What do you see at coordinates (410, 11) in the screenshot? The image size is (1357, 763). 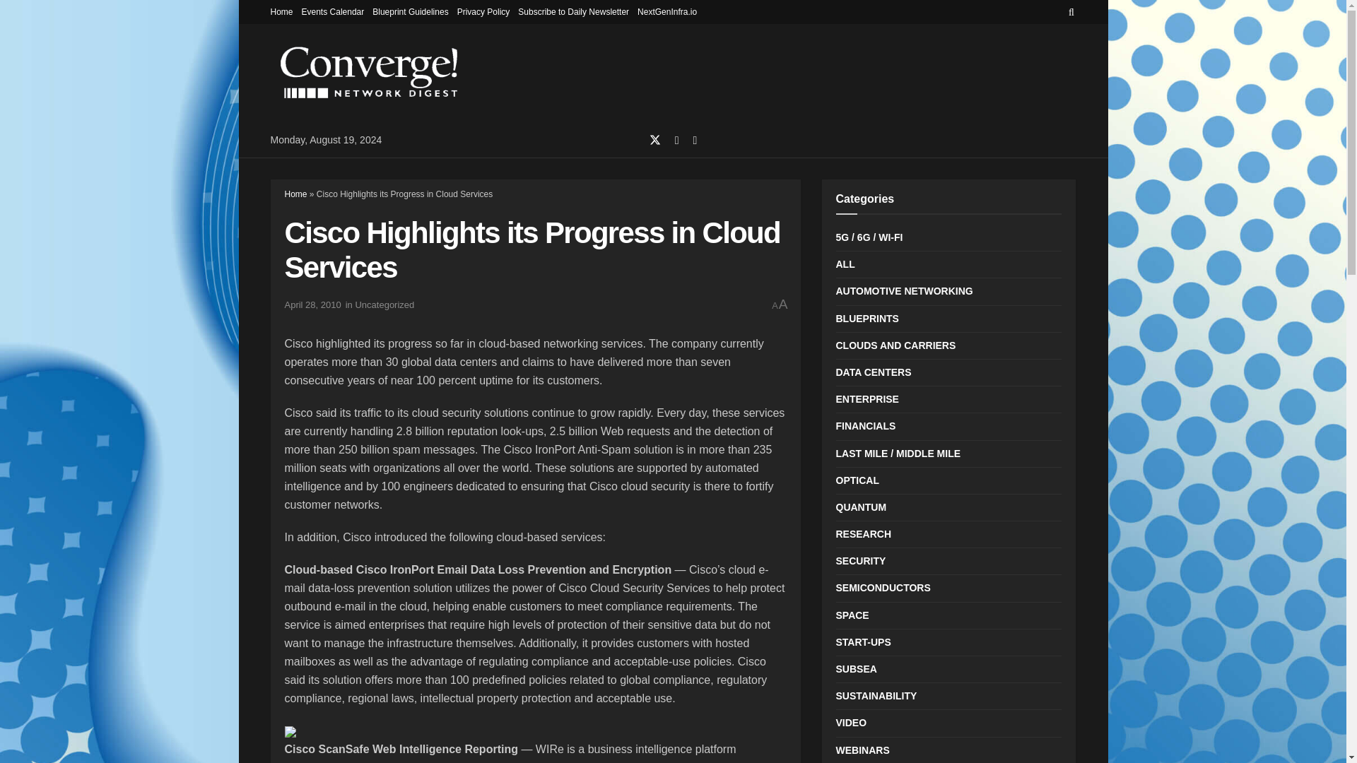 I see `Blueprint Guidelines` at bounding box center [410, 11].